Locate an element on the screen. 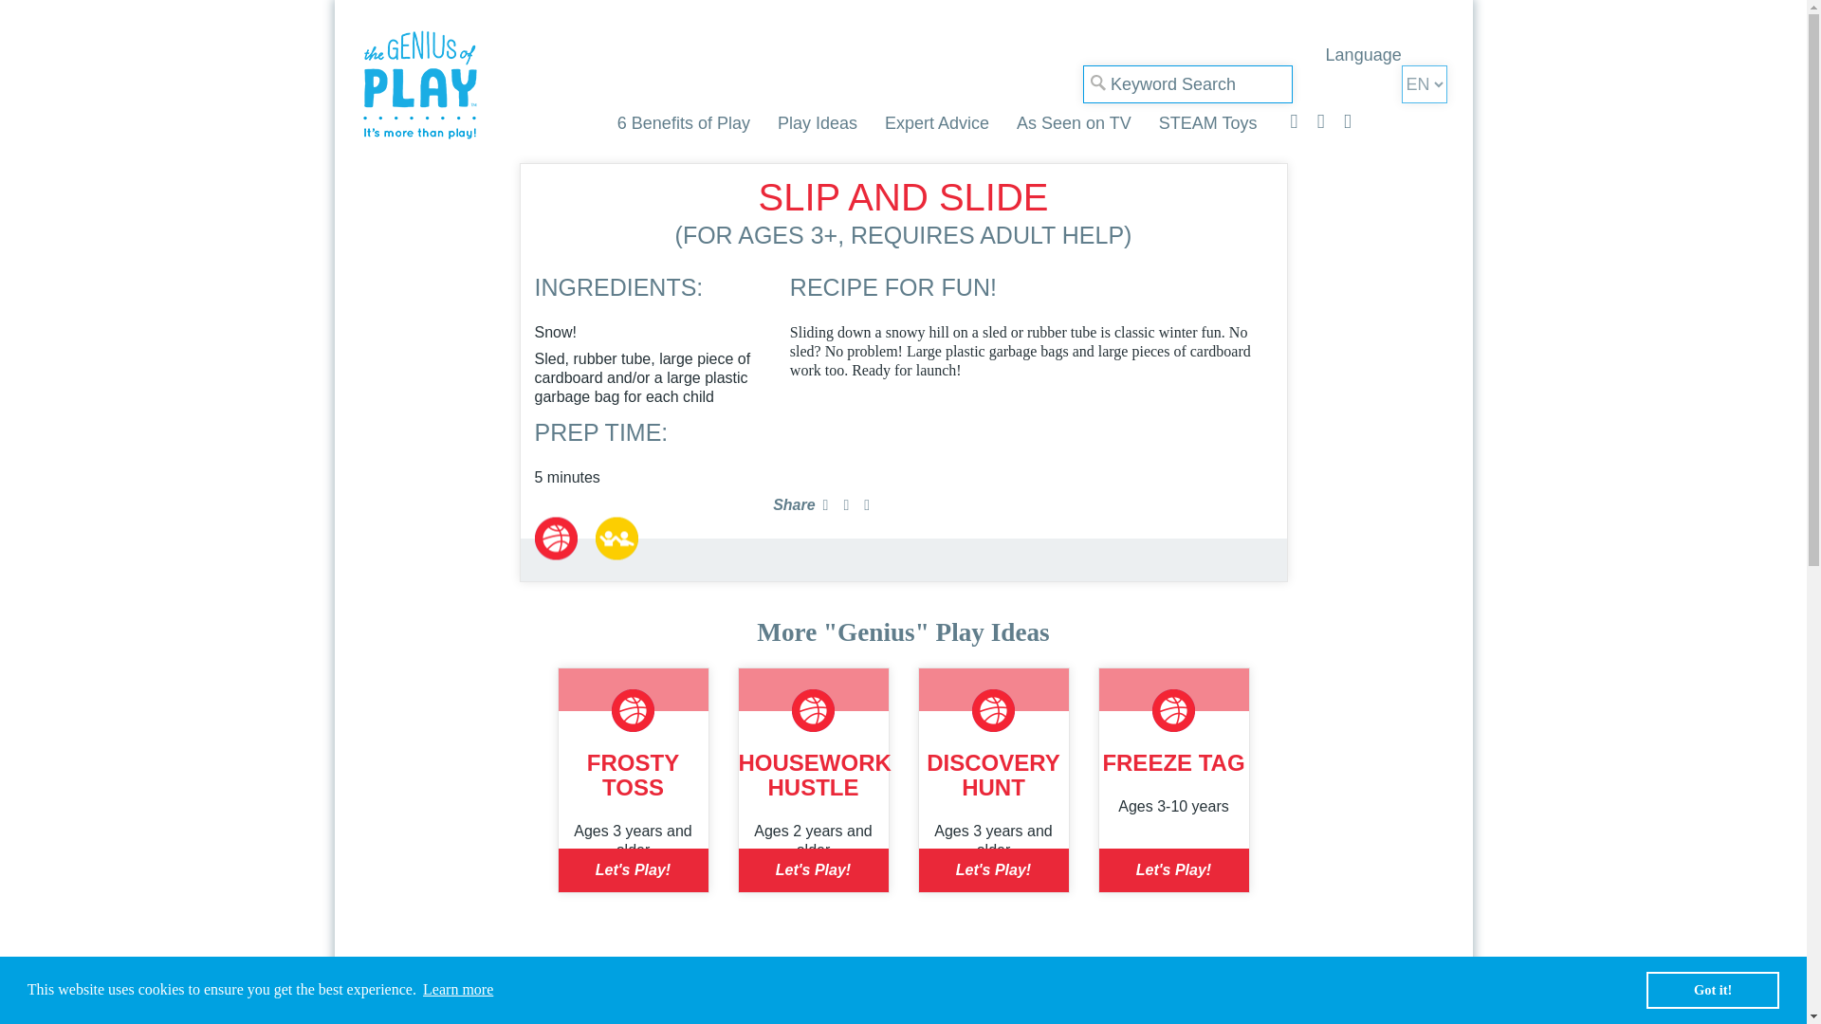 This screenshot has height=1024, width=1821. Play Ideas is located at coordinates (818, 123).